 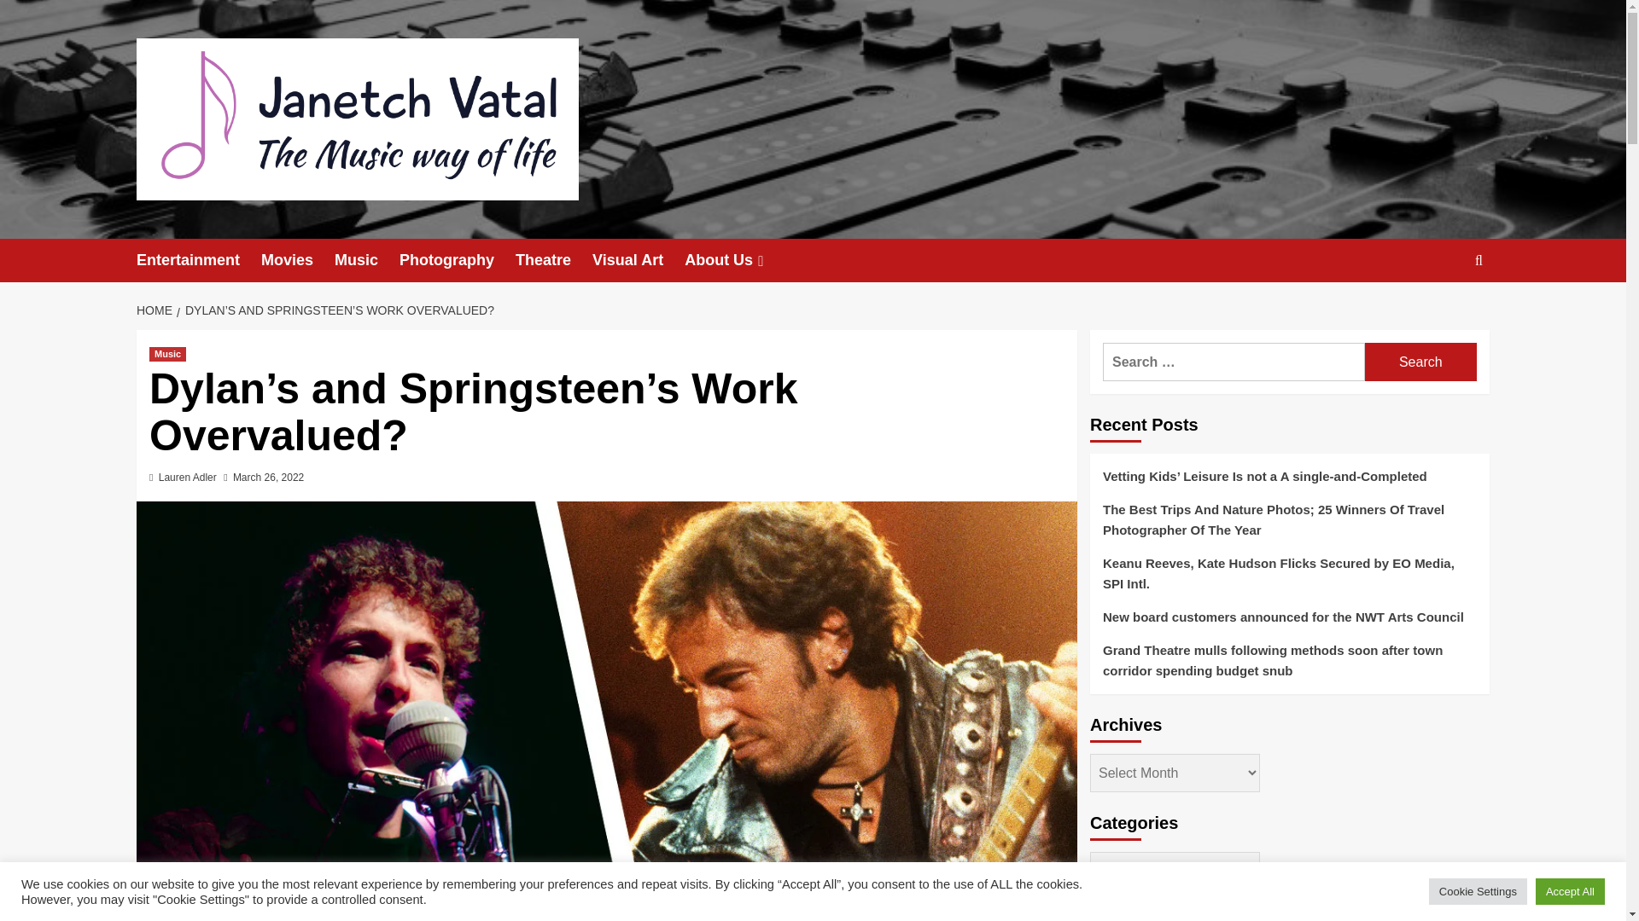 What do you see at coordinates (367, 259) in the screenshot?
I see `Music` at bounding box center [367, 259].